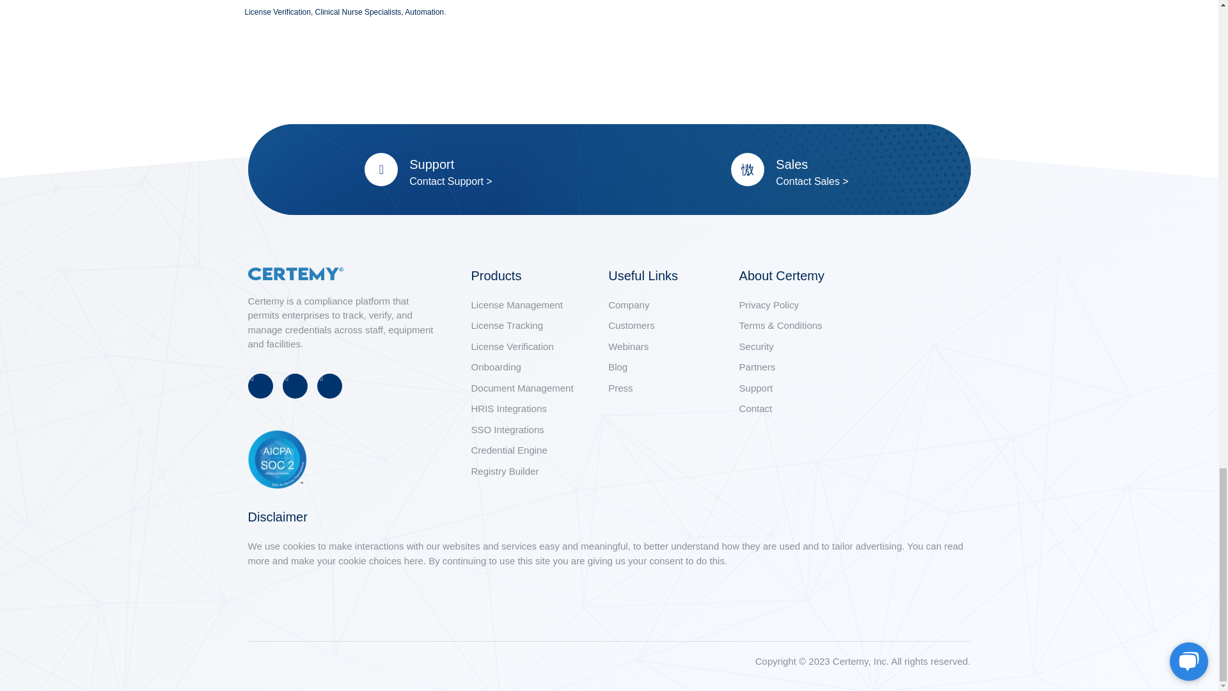 The width and height of the screenshot is (1228, 691). Describe the element at coordinates (431, 164) in the screenshot. I see `Support` at that location.